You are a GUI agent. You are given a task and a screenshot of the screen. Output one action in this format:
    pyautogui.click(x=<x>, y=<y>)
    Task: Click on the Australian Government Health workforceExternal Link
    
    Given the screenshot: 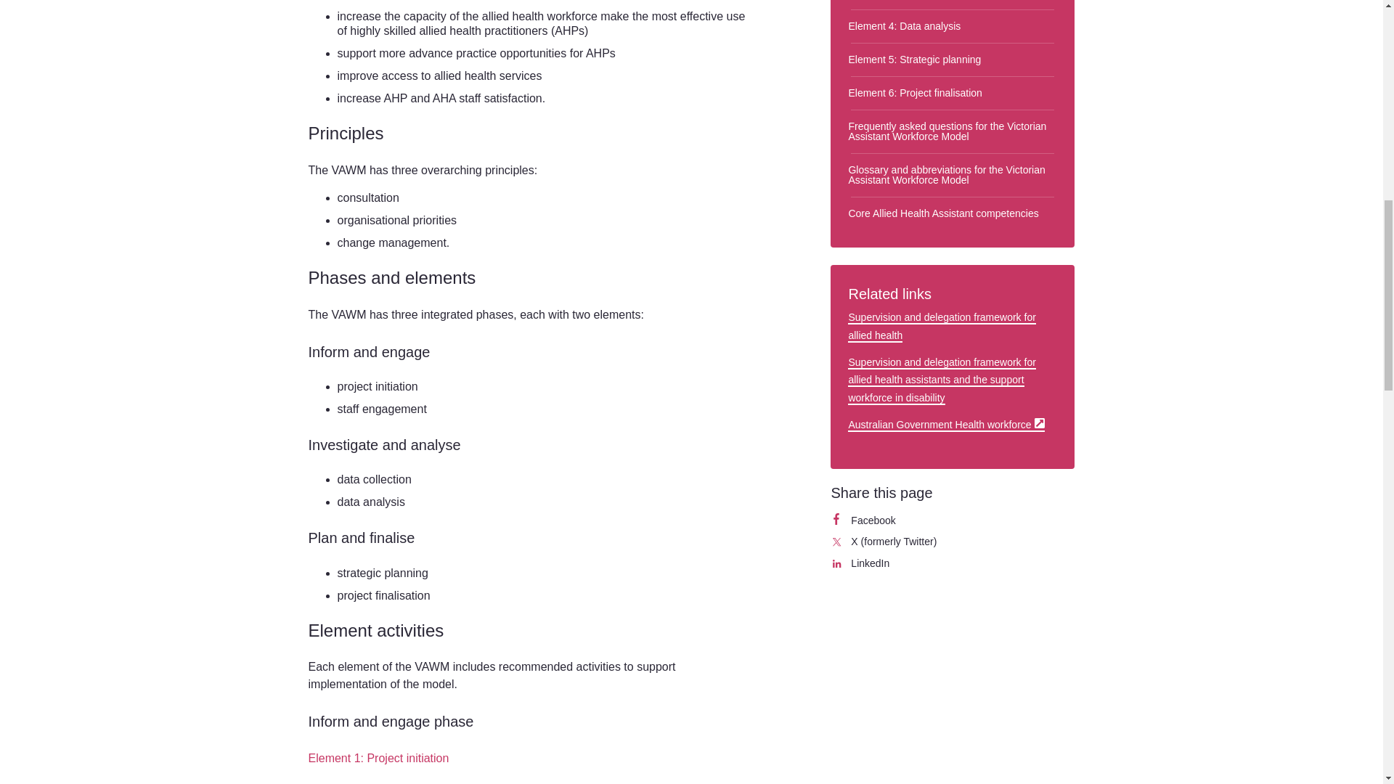 What is the action you would take?
    pyautogui.click(x=378, y=758)
    